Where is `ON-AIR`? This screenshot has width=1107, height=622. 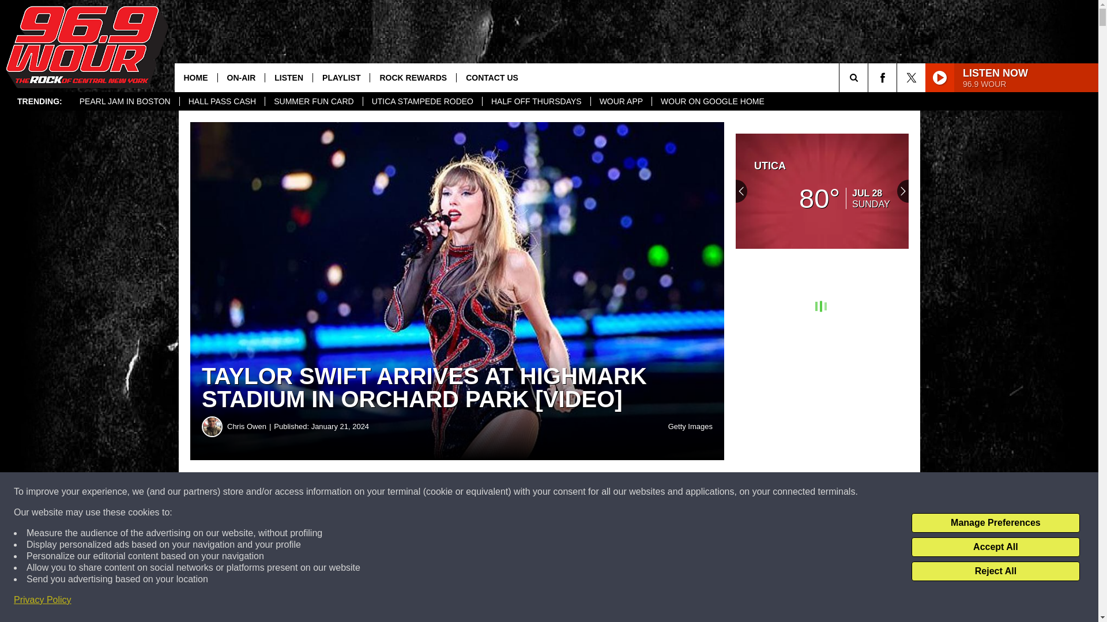 ON-AIR is located at coordinates (240, 77).